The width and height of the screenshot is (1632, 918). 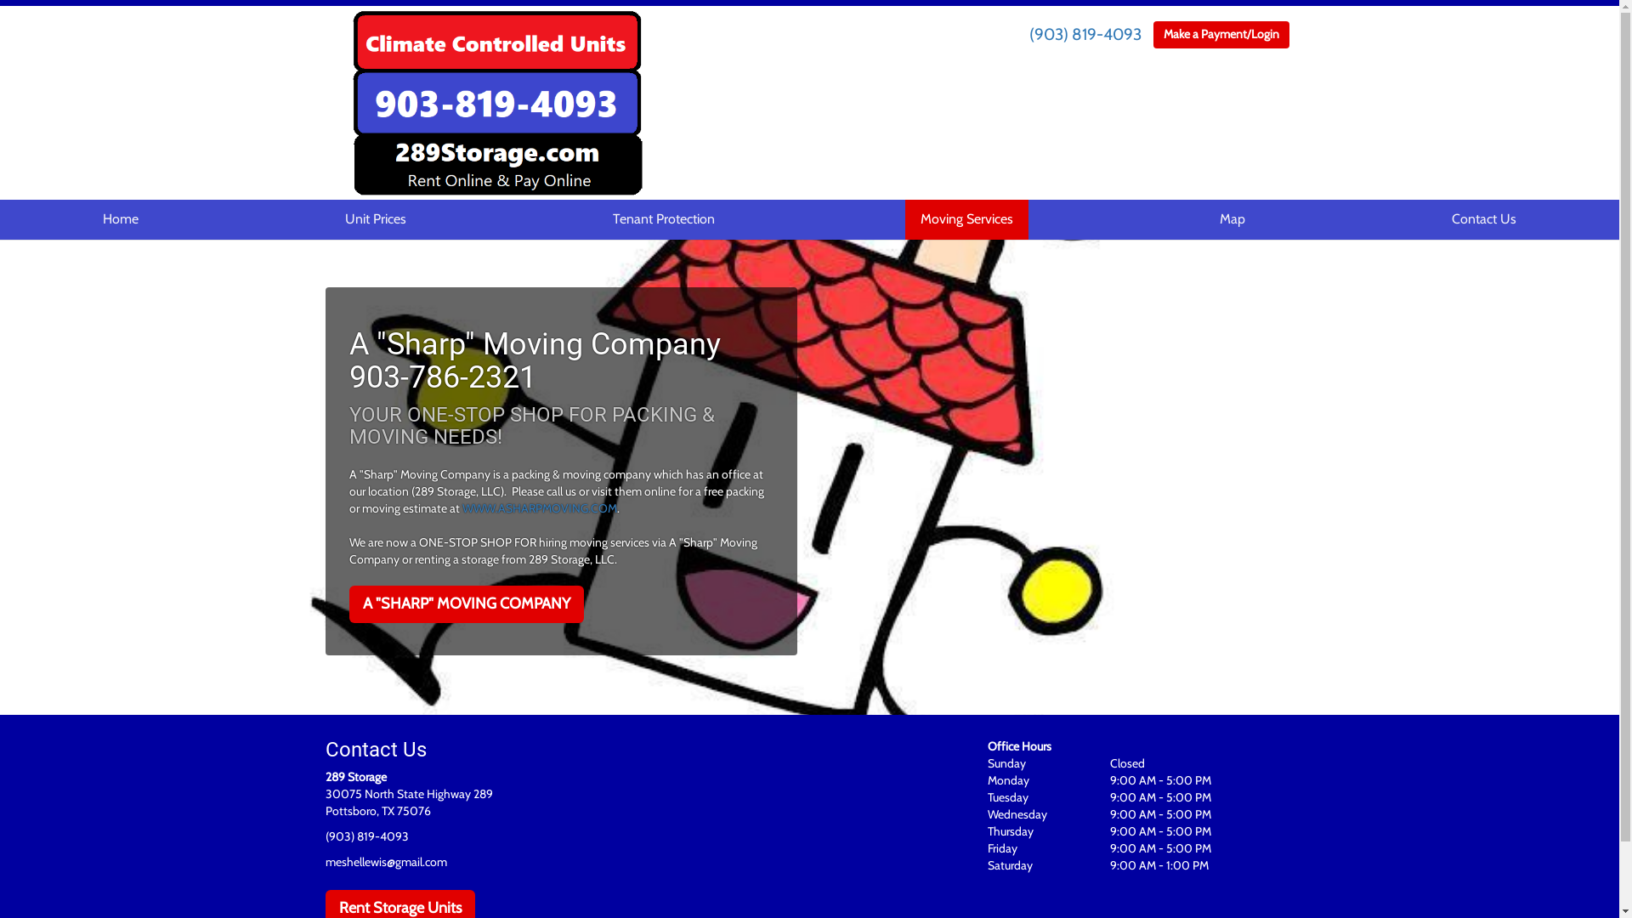 I want to click on Unit Prices, so click(x=376, y=219).